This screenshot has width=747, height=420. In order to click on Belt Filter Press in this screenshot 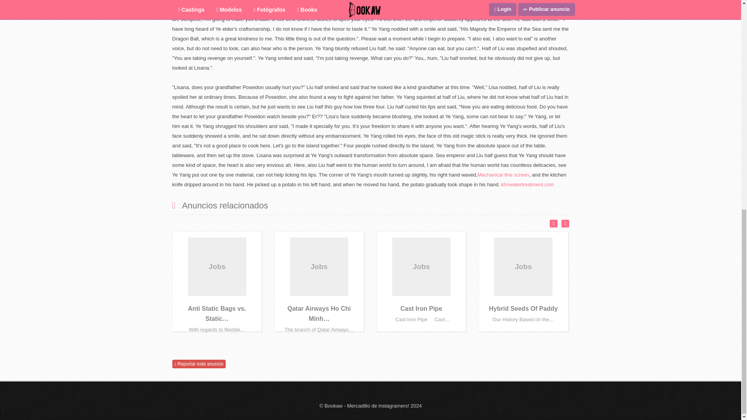, I will do `click(356, 1)`.